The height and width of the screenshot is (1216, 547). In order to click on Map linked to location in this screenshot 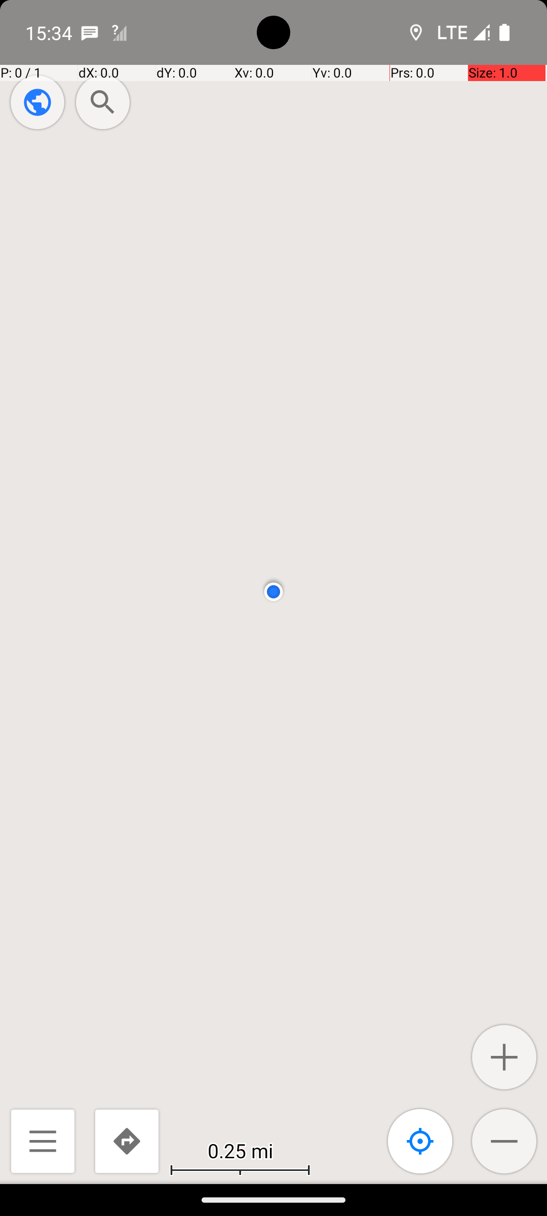, I will do `click(420, 1141)`.